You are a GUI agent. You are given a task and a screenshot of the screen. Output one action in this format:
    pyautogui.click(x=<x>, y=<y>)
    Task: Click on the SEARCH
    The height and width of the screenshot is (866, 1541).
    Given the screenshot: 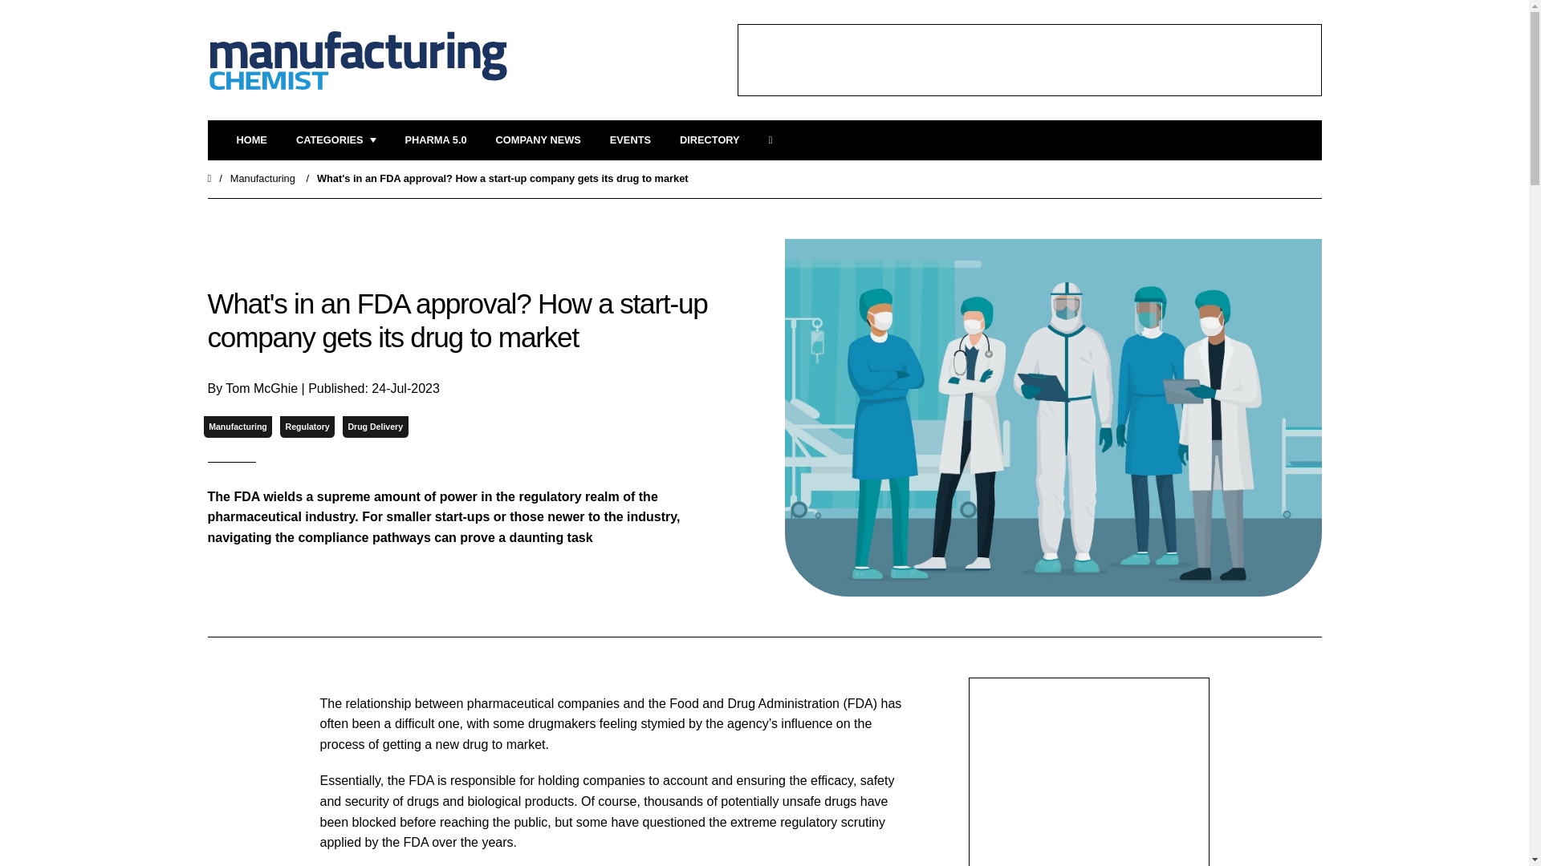 What is the action you would take?
    pyautogui.click(x=775, y=140)
    